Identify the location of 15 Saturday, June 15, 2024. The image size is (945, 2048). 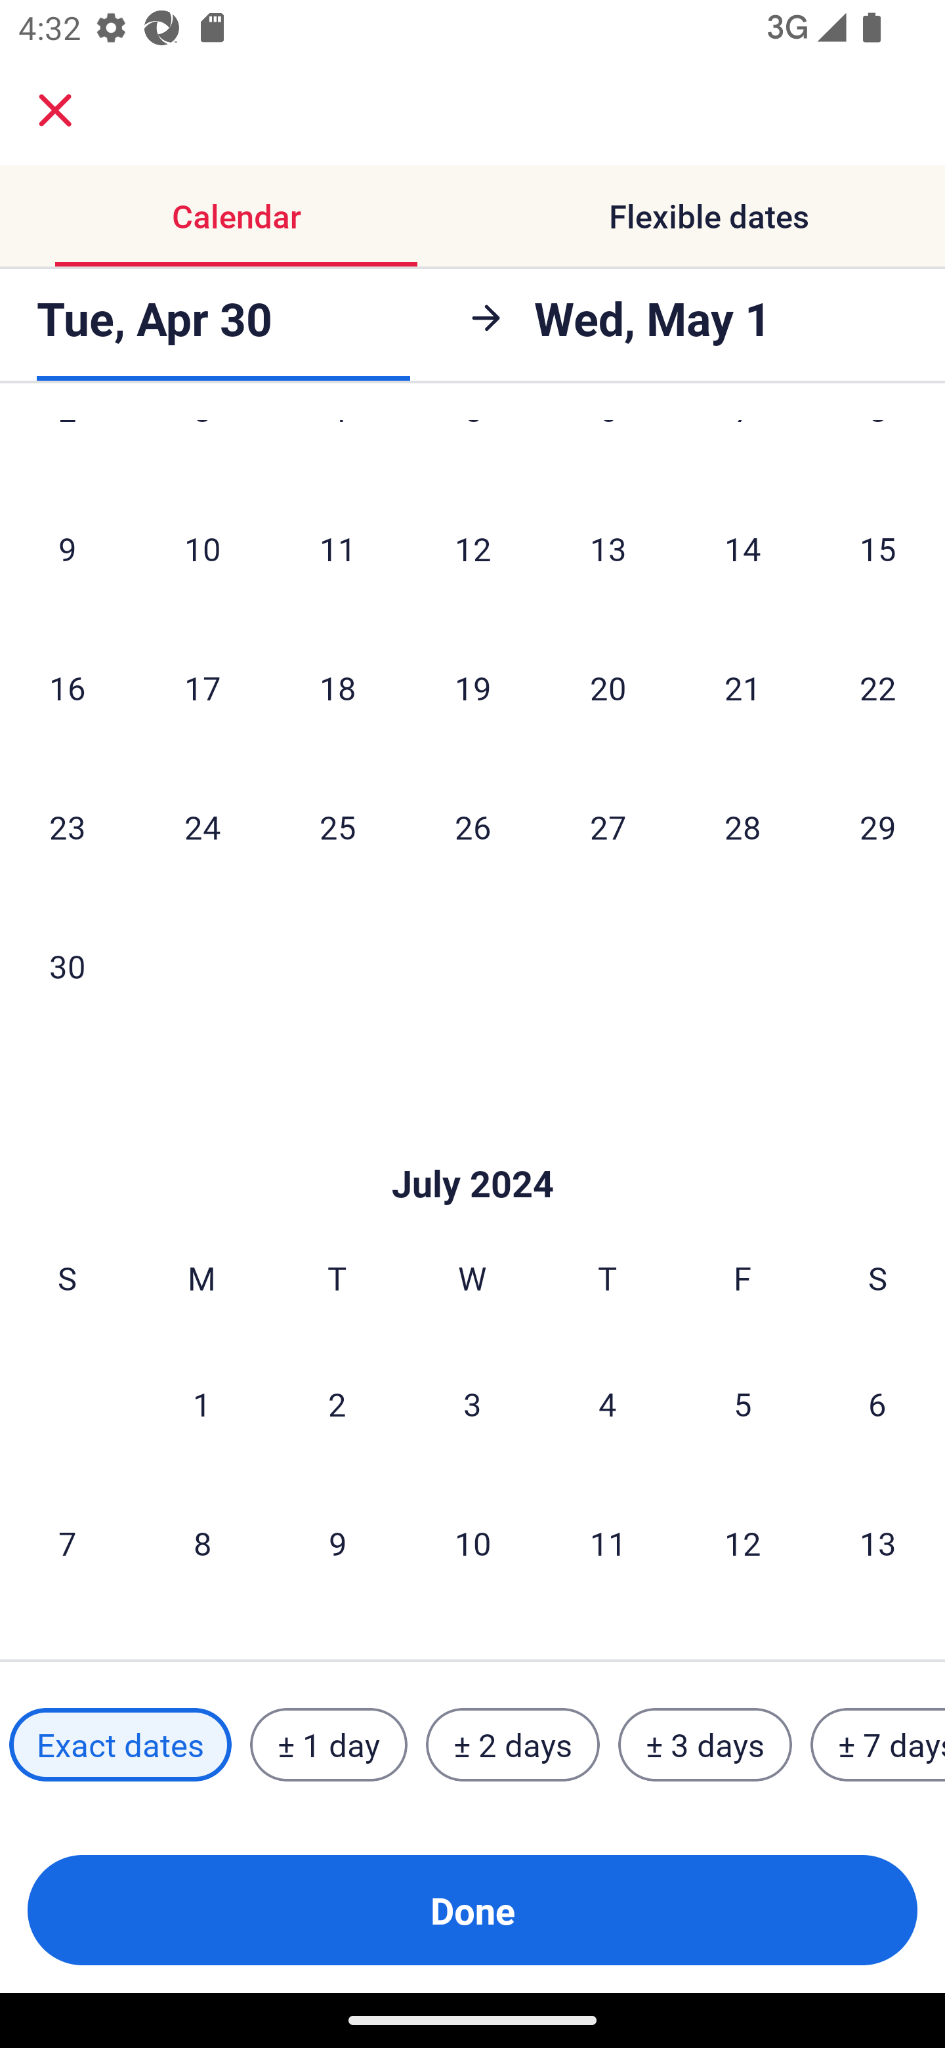
(878, 549).